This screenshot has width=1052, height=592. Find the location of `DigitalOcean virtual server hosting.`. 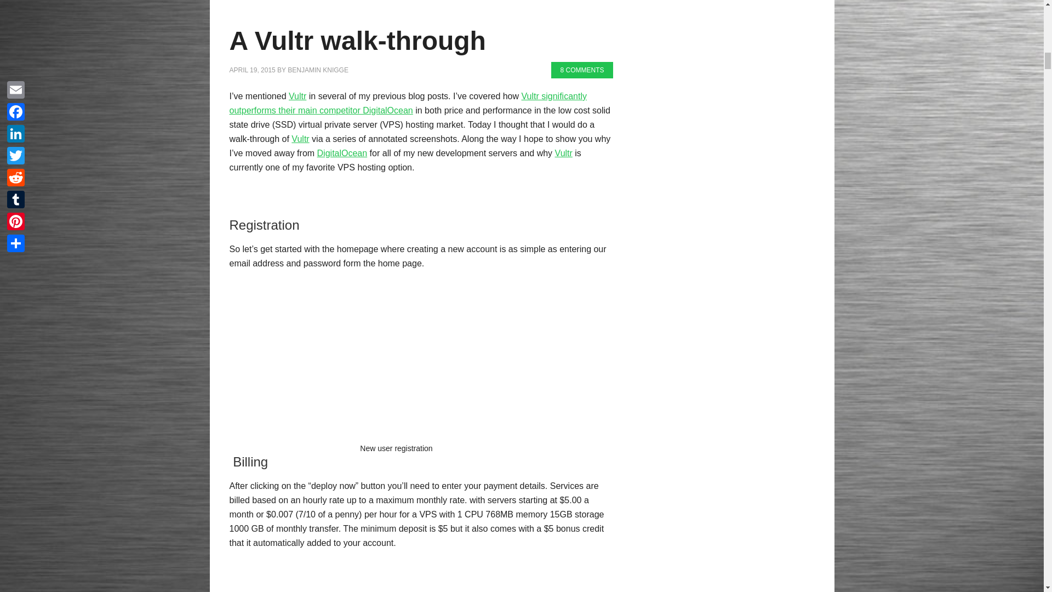

DigitalOcean virtual server hosting. is located at coordinates (342, 153).